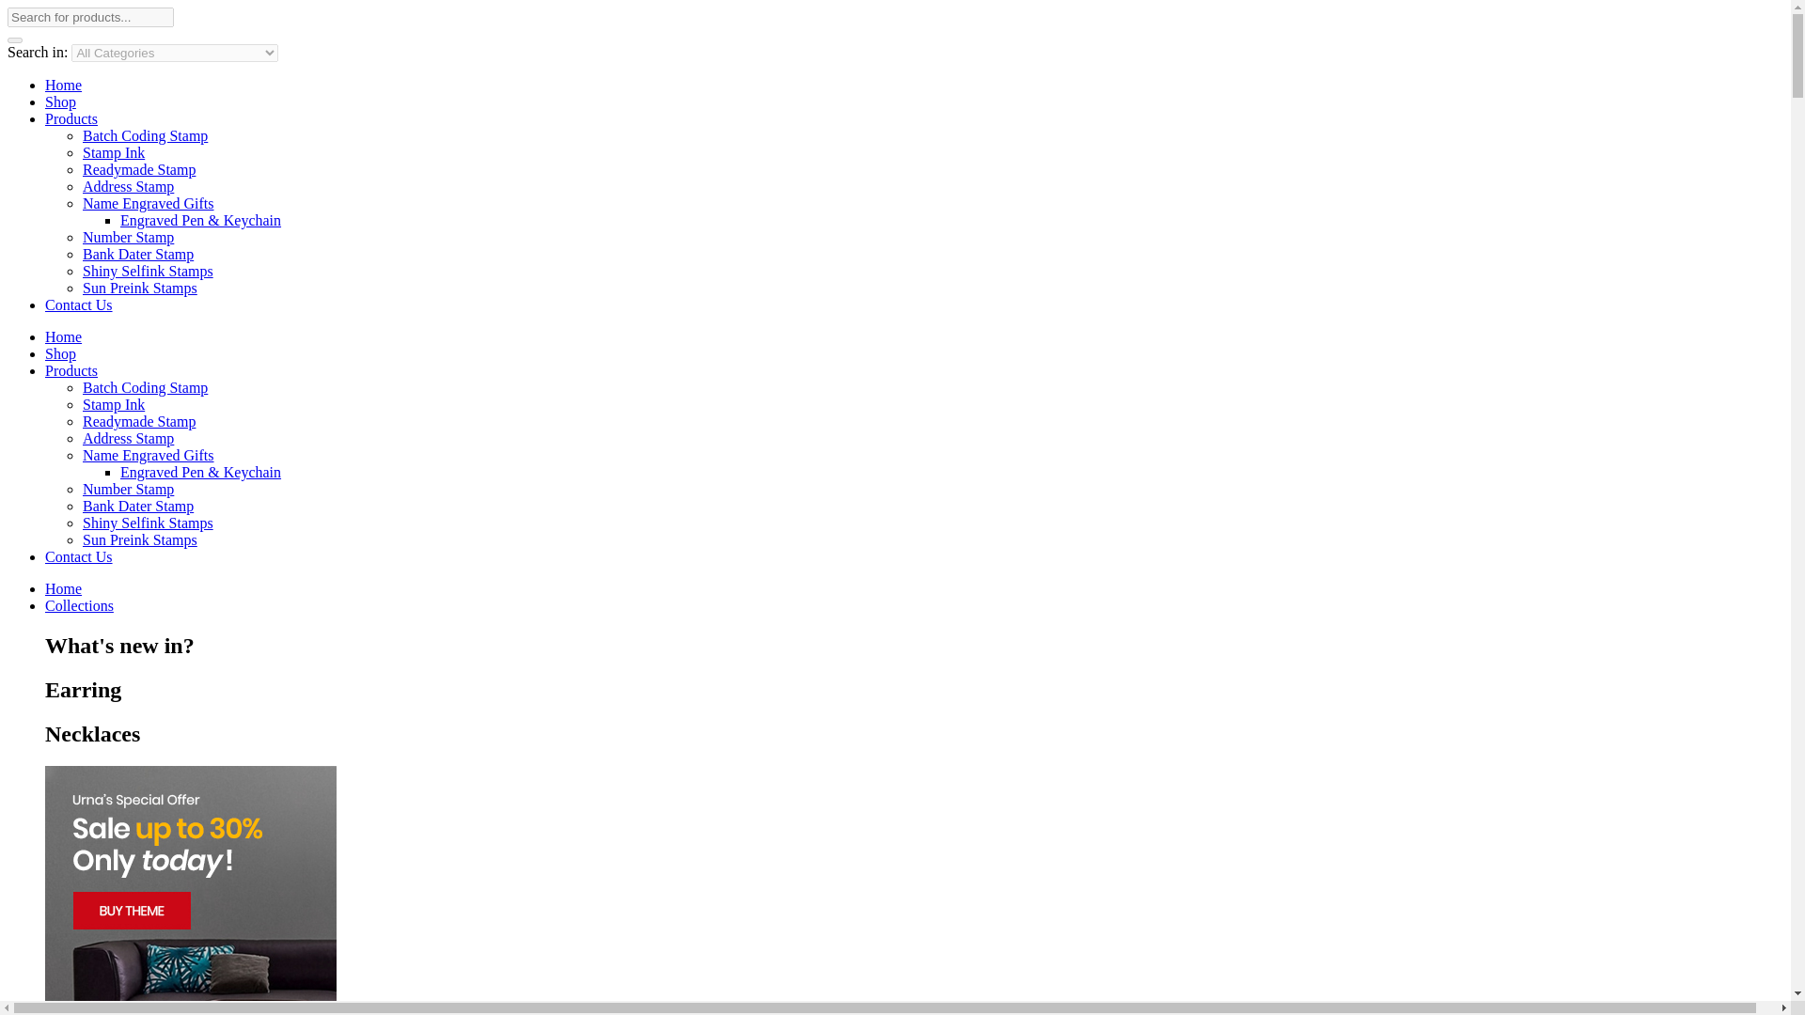 The width and height of the screenshot is (1805, 1015). I want to click on Name Engraved Gifts, so click(149, 455).